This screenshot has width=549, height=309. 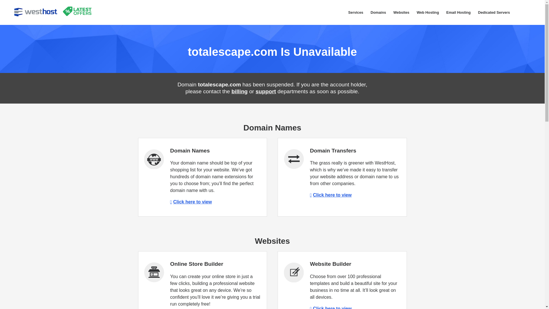 What do you see at coordinates (494, 13) in the screenshot?
I see `Dedicated Servers` at bounding box center [494, 13].